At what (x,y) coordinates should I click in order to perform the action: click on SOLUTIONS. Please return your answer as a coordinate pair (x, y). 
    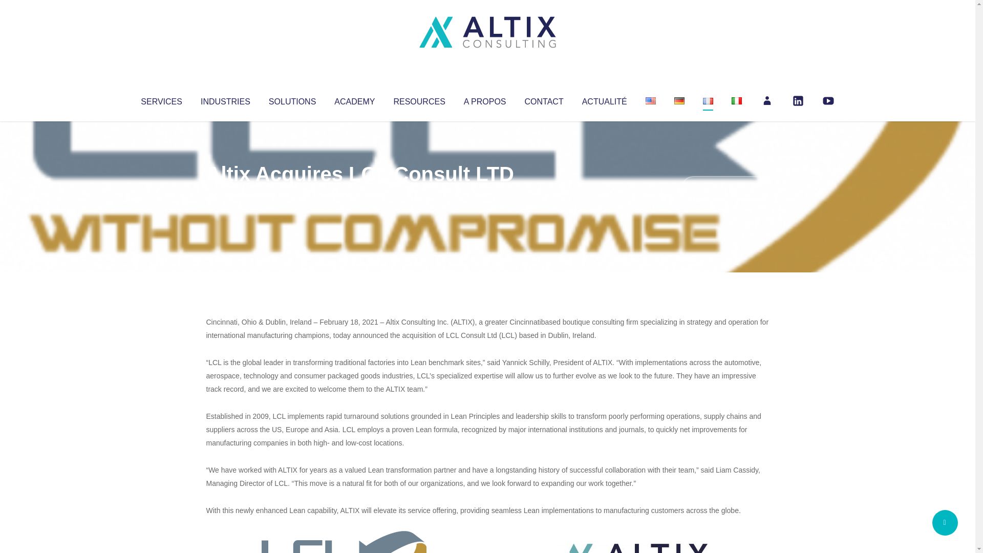
    Looking at the image, I should click on (292, 99).